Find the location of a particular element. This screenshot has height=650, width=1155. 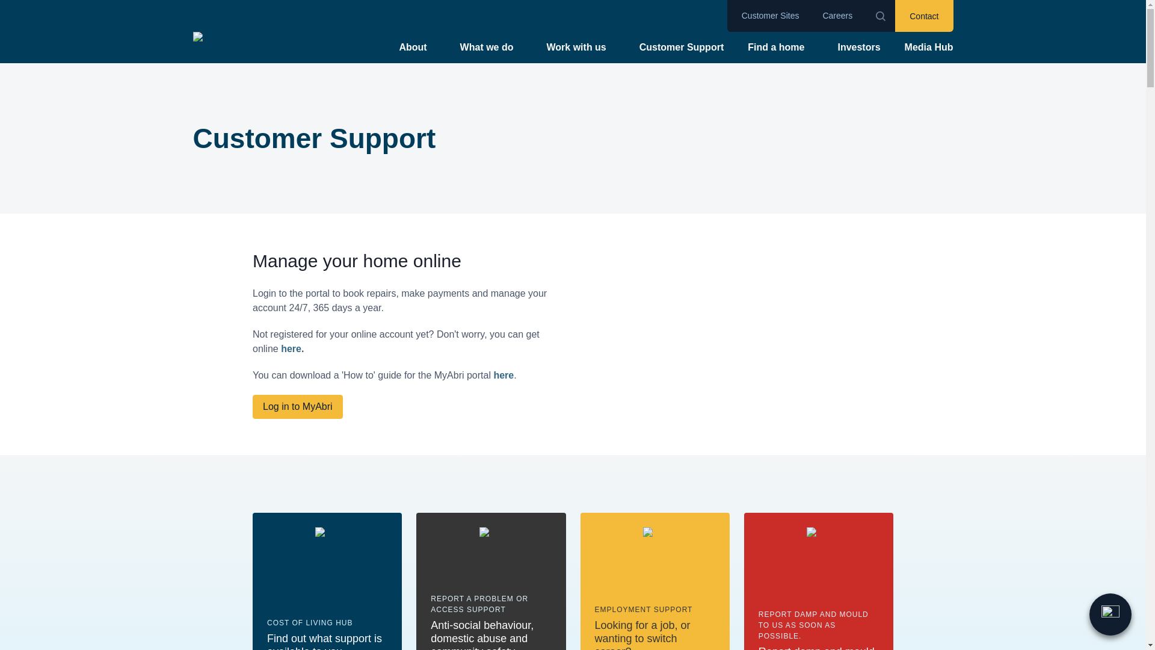

here is located at coordinates (858, 47).